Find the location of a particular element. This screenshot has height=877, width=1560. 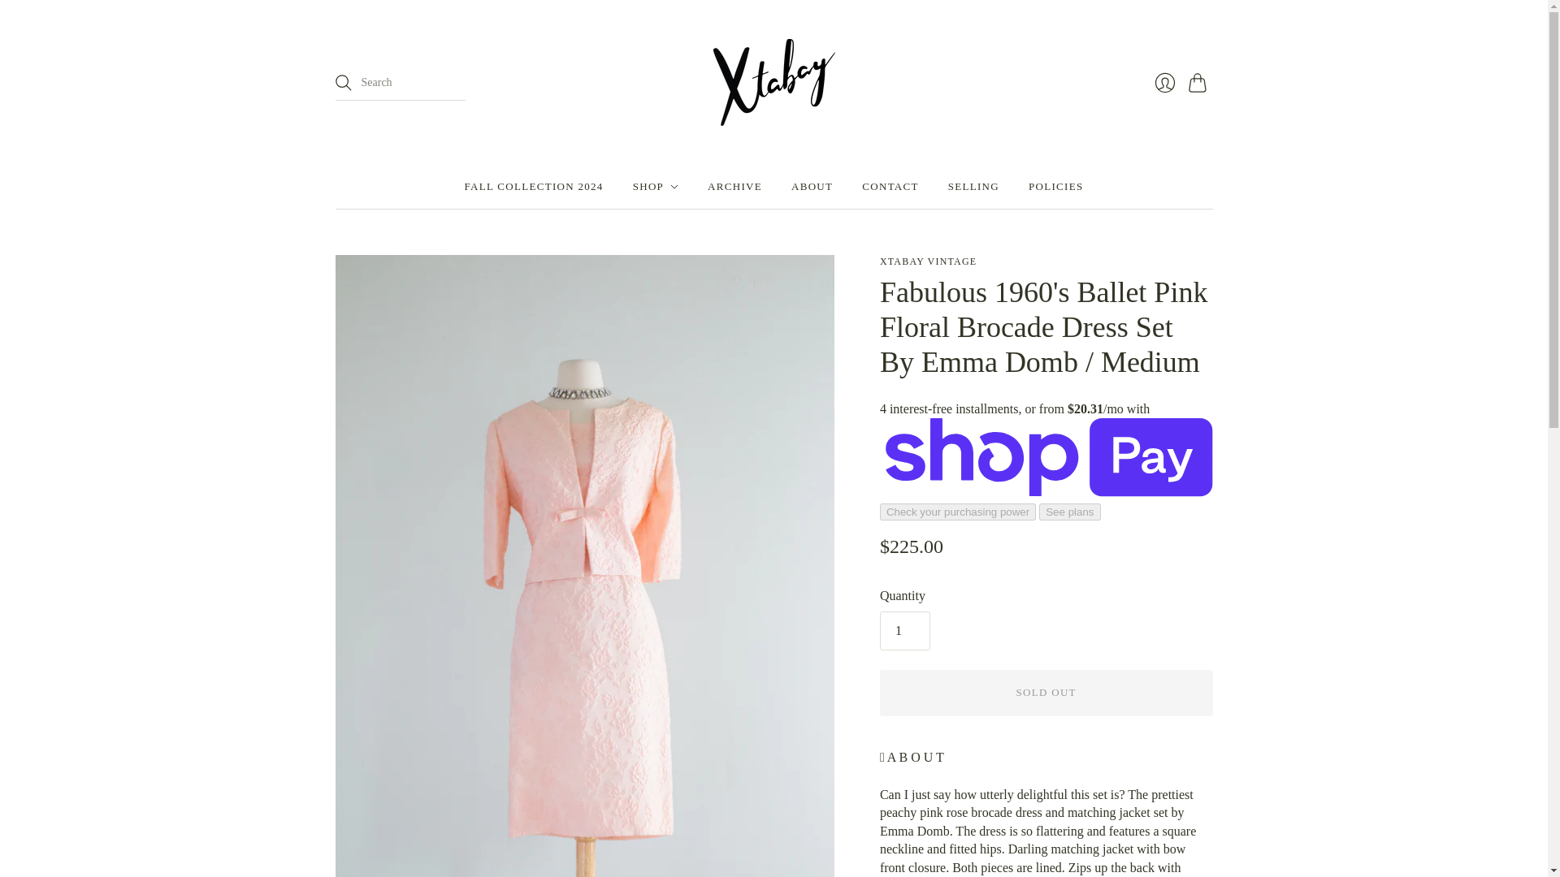

Login is located at coordinates (1163, 83).